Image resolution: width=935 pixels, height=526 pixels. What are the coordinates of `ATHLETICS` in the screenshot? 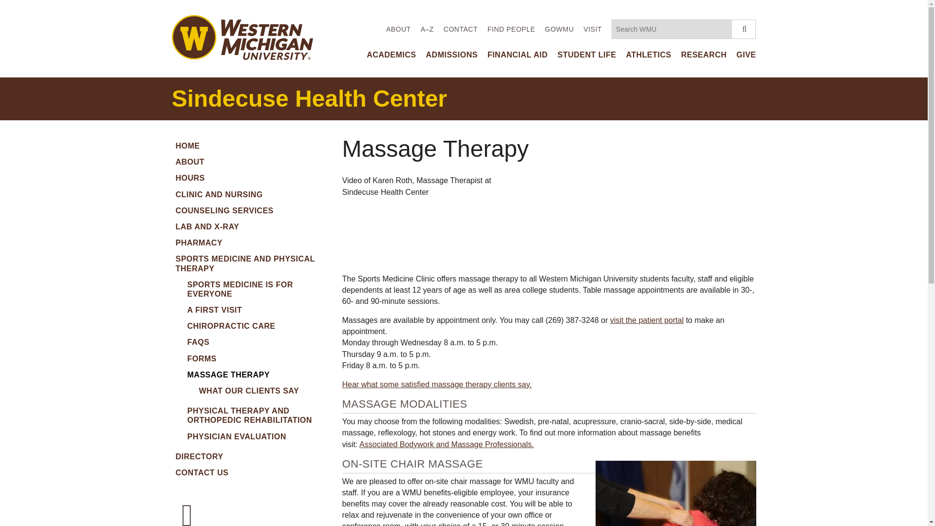 It's located at (648, 55).